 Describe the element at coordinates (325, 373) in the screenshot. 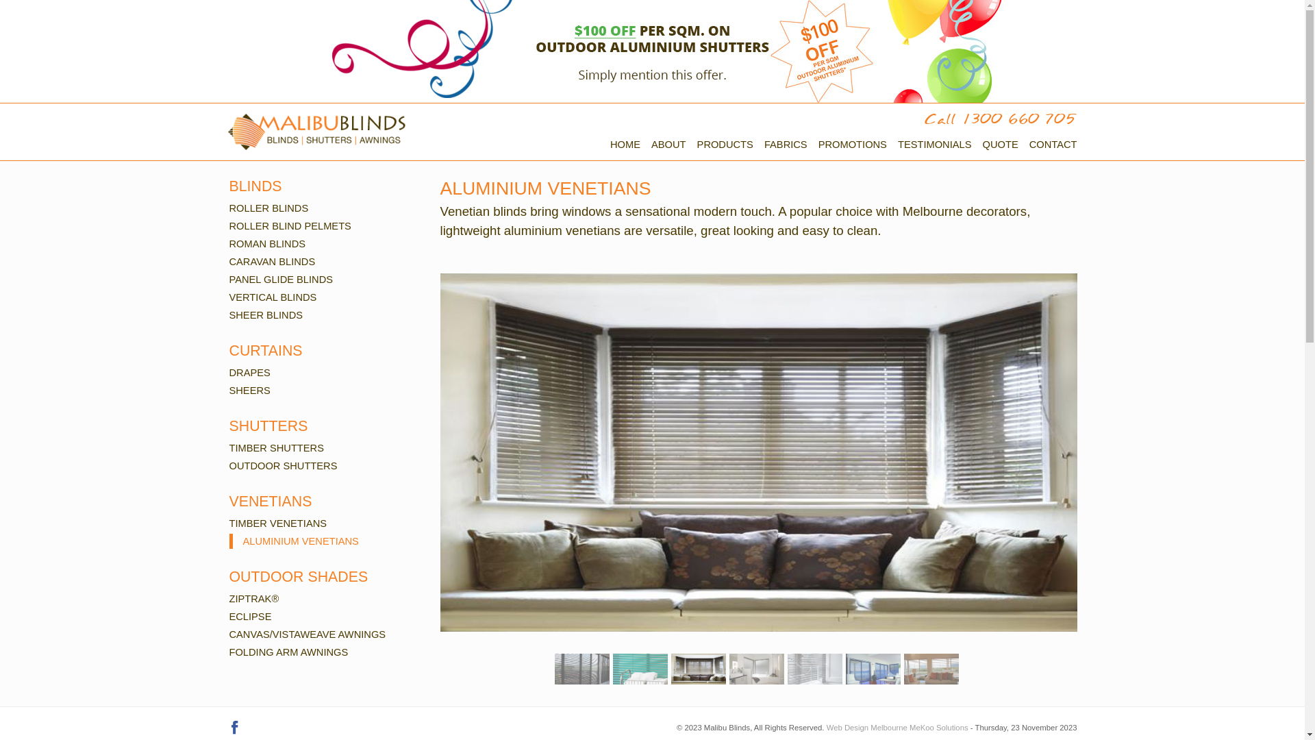

I see `DRAPES` at that location.